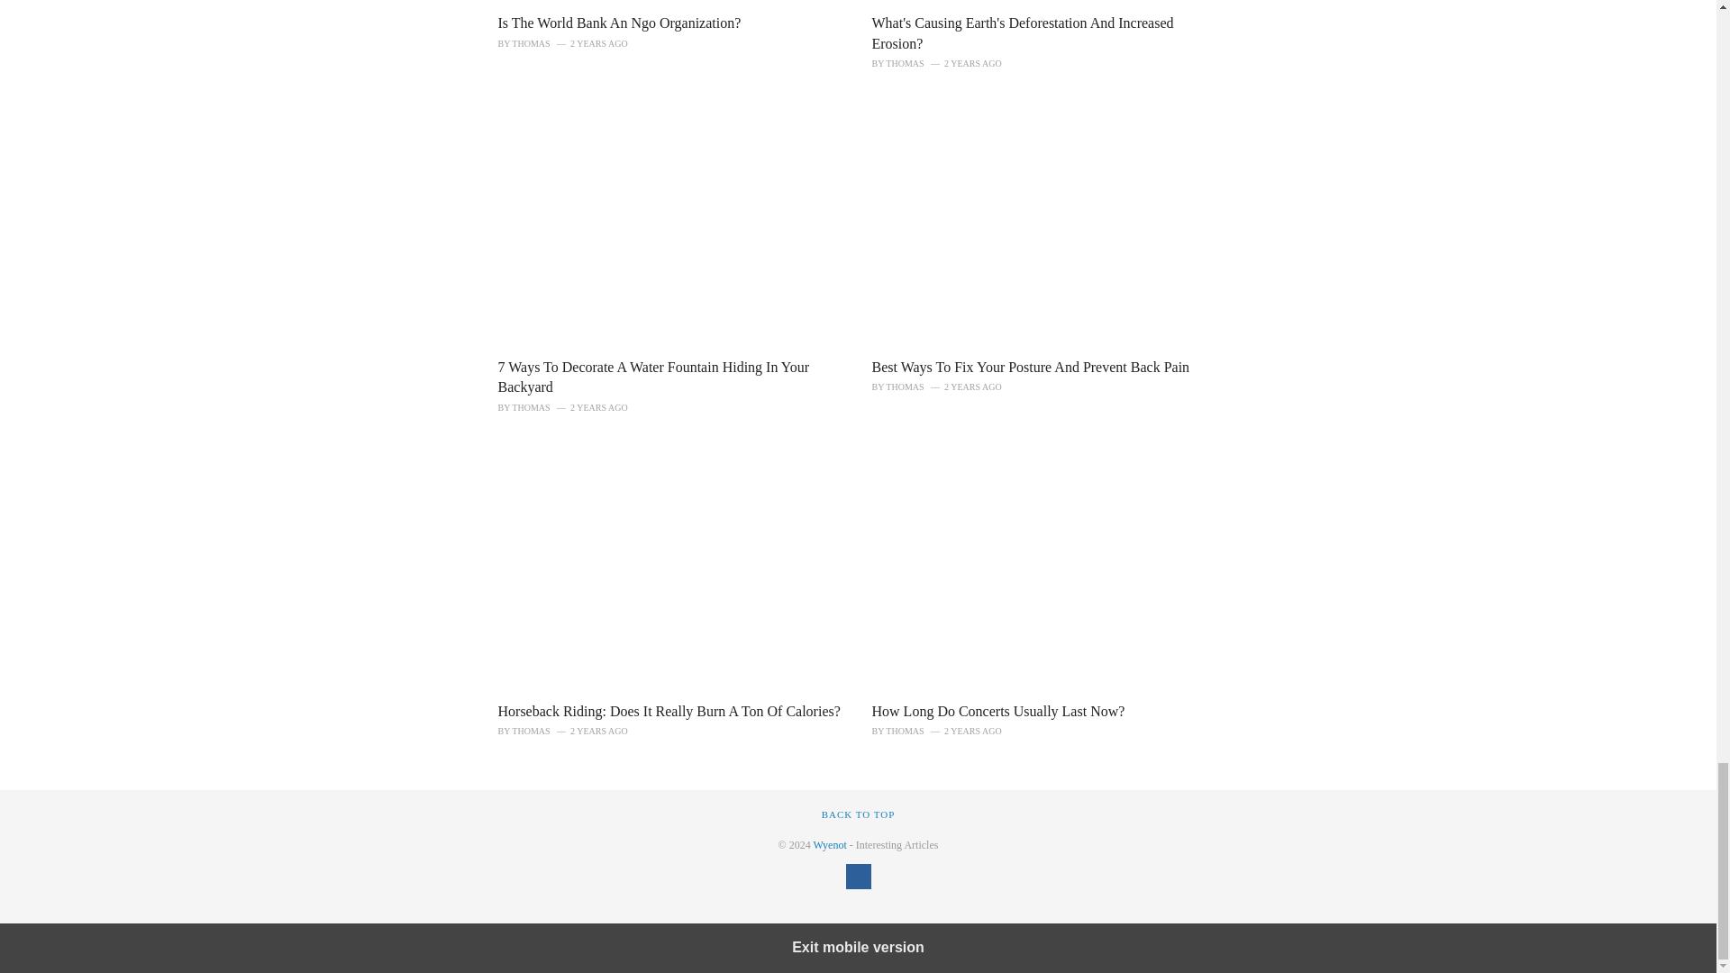  What do you see at coordinates (998, 711) in the screenshot?
I see `How Long Do Concerts Usually Last Now?` at bounding box center [998, 711].